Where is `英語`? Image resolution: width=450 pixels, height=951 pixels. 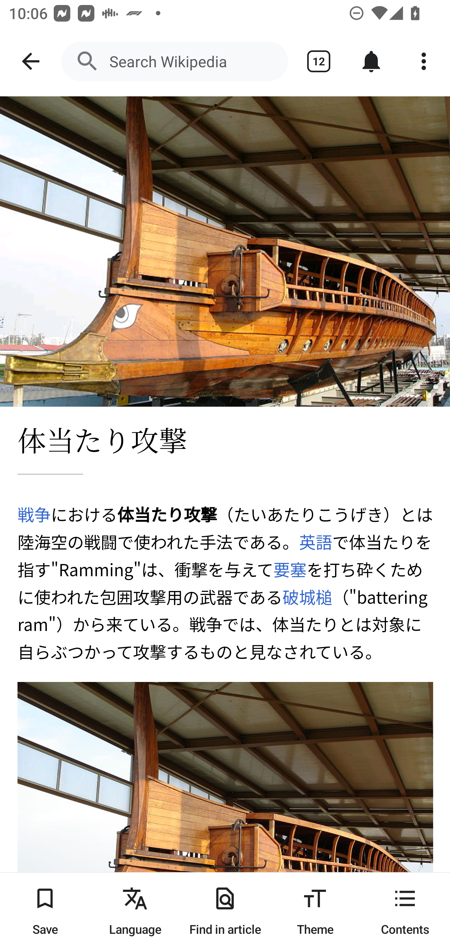 英語 is located at coordinates (315, 542).